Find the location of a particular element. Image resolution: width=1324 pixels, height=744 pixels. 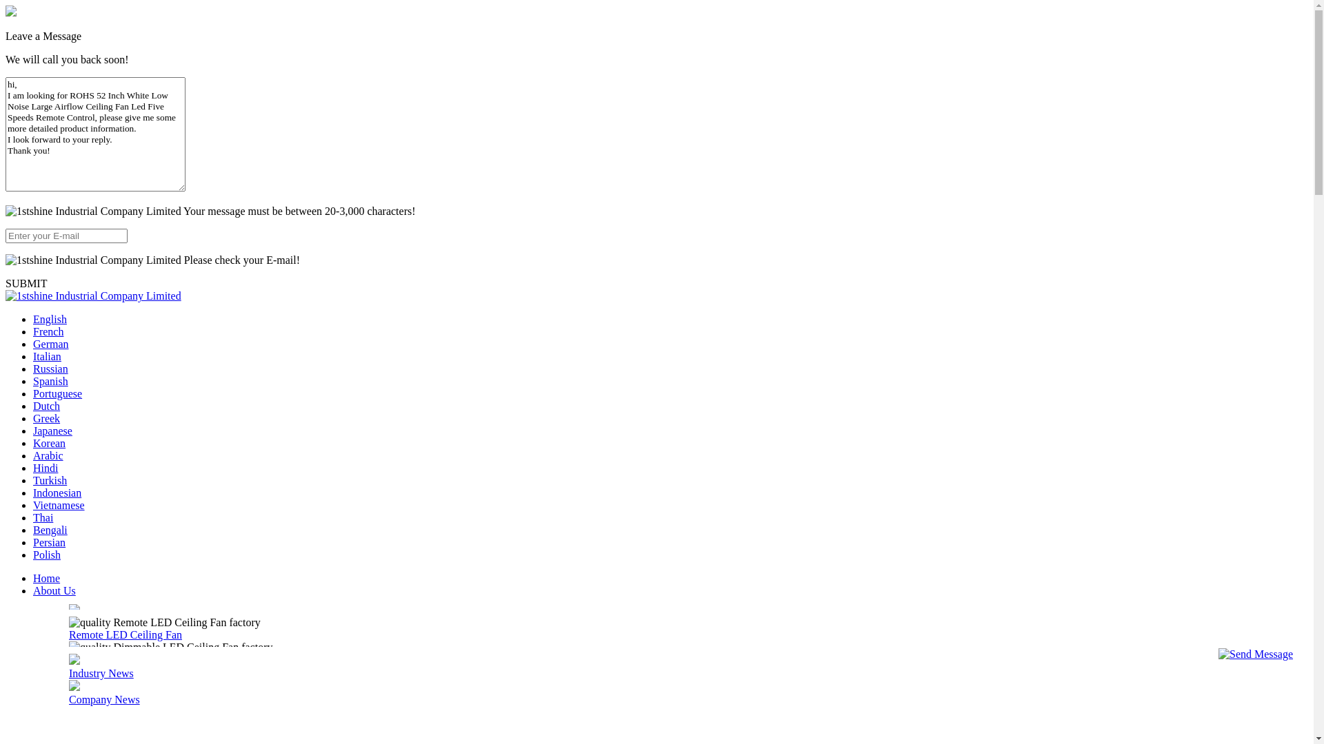

Arabic is located at coordinates (48, 171).